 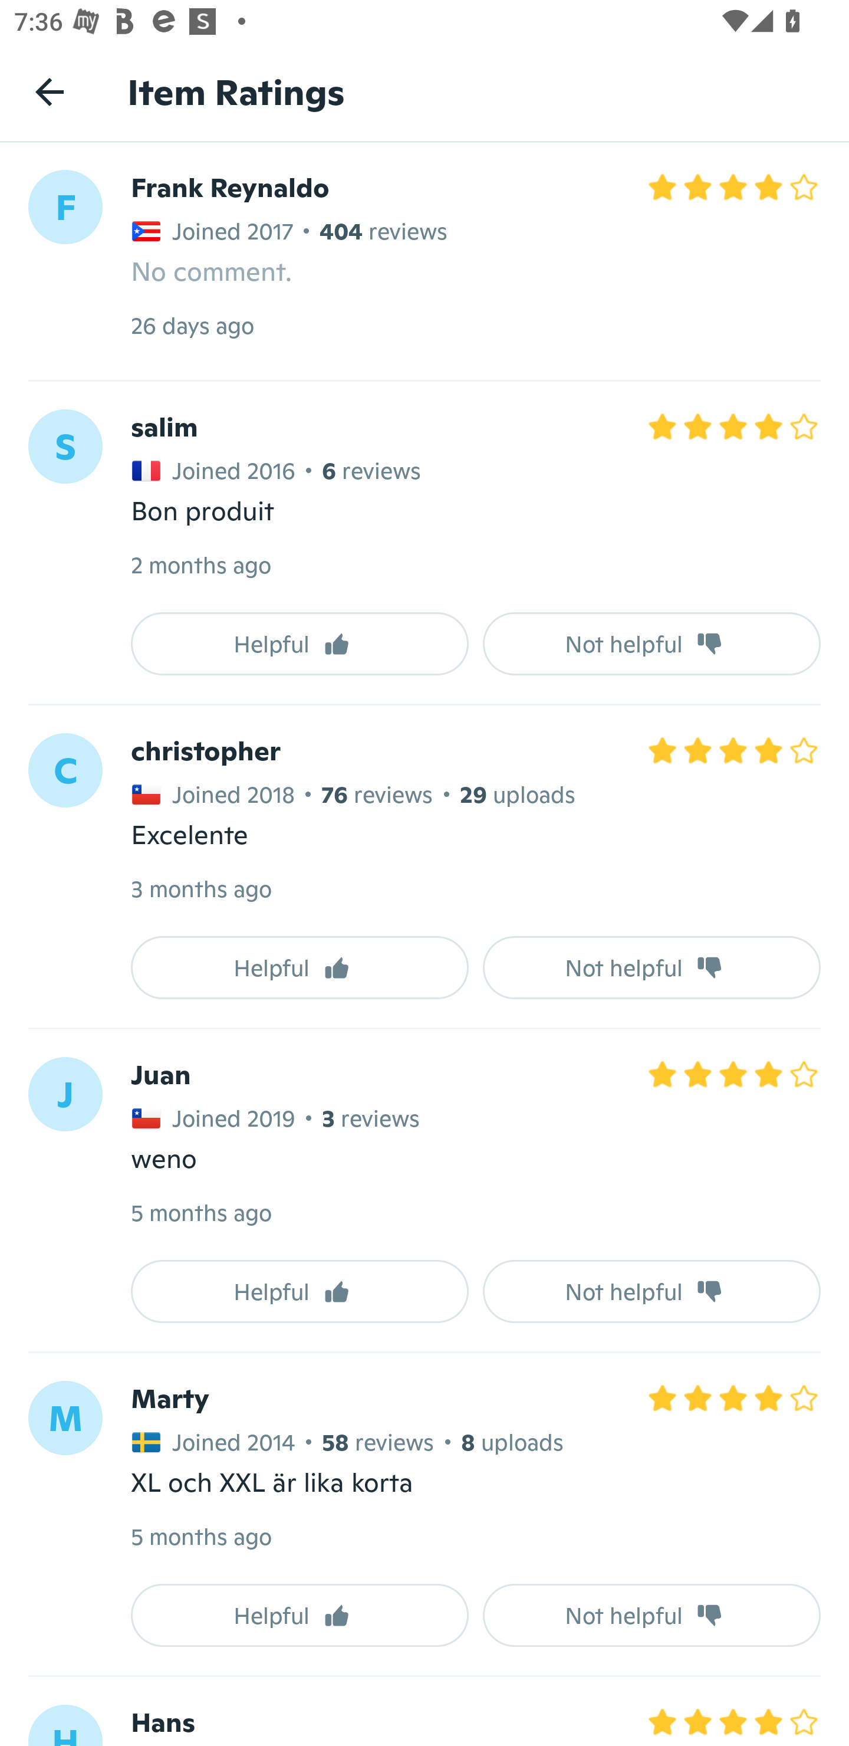 What do you see at coordinates (300, 1292) in the screenshot?
I see `Helpful` at bounding box center [300, 1292].